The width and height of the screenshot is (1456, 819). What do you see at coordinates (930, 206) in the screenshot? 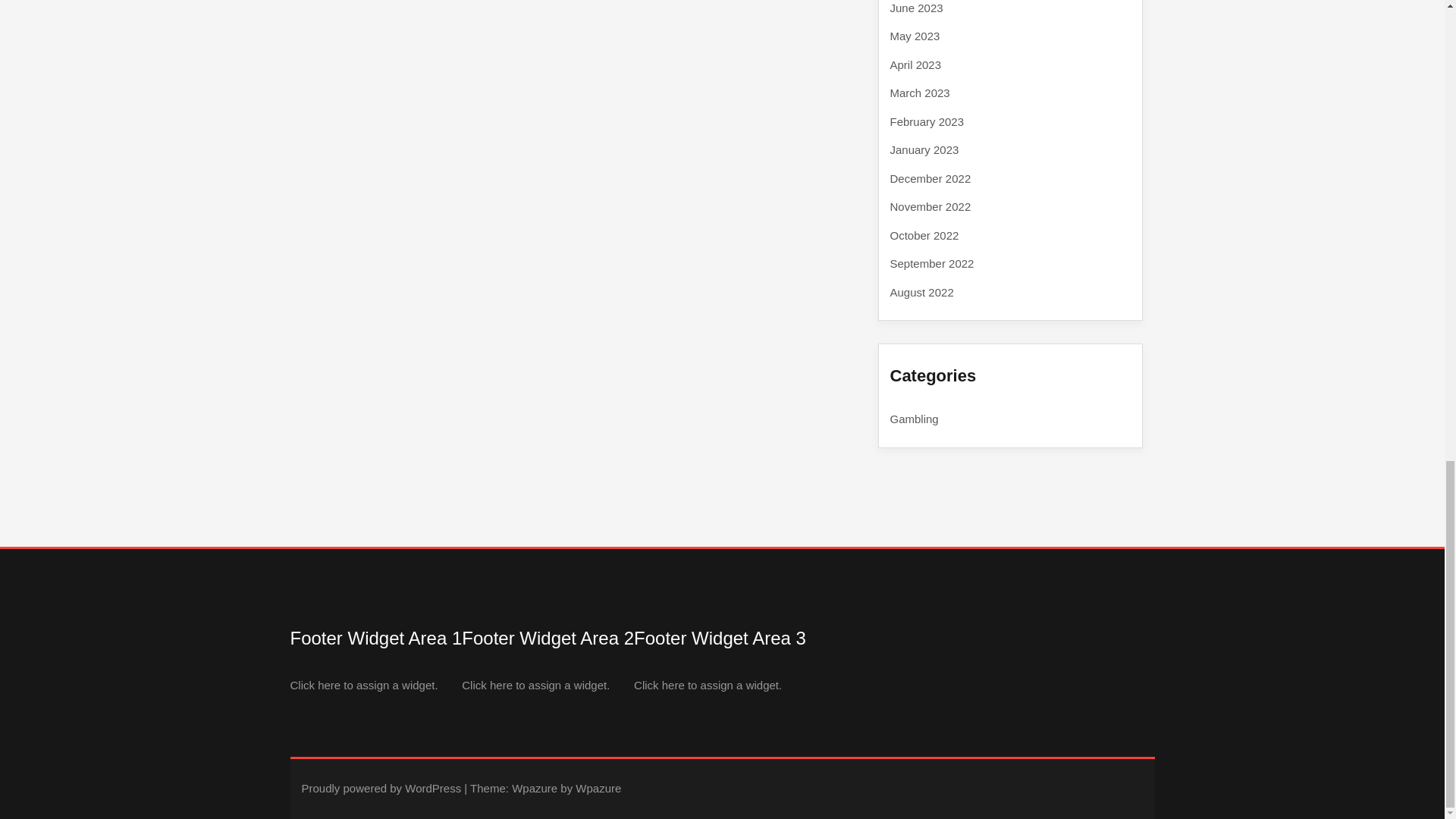
I see `November 2022` at bounding box center [930, 206].